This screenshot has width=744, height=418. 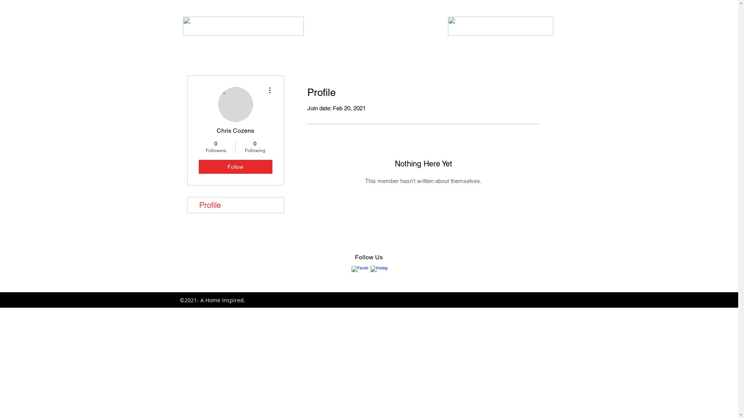 What do you see at coordinates (235, 167) in the screenshot?
I see `Follow` at bounding box center [235, 167].